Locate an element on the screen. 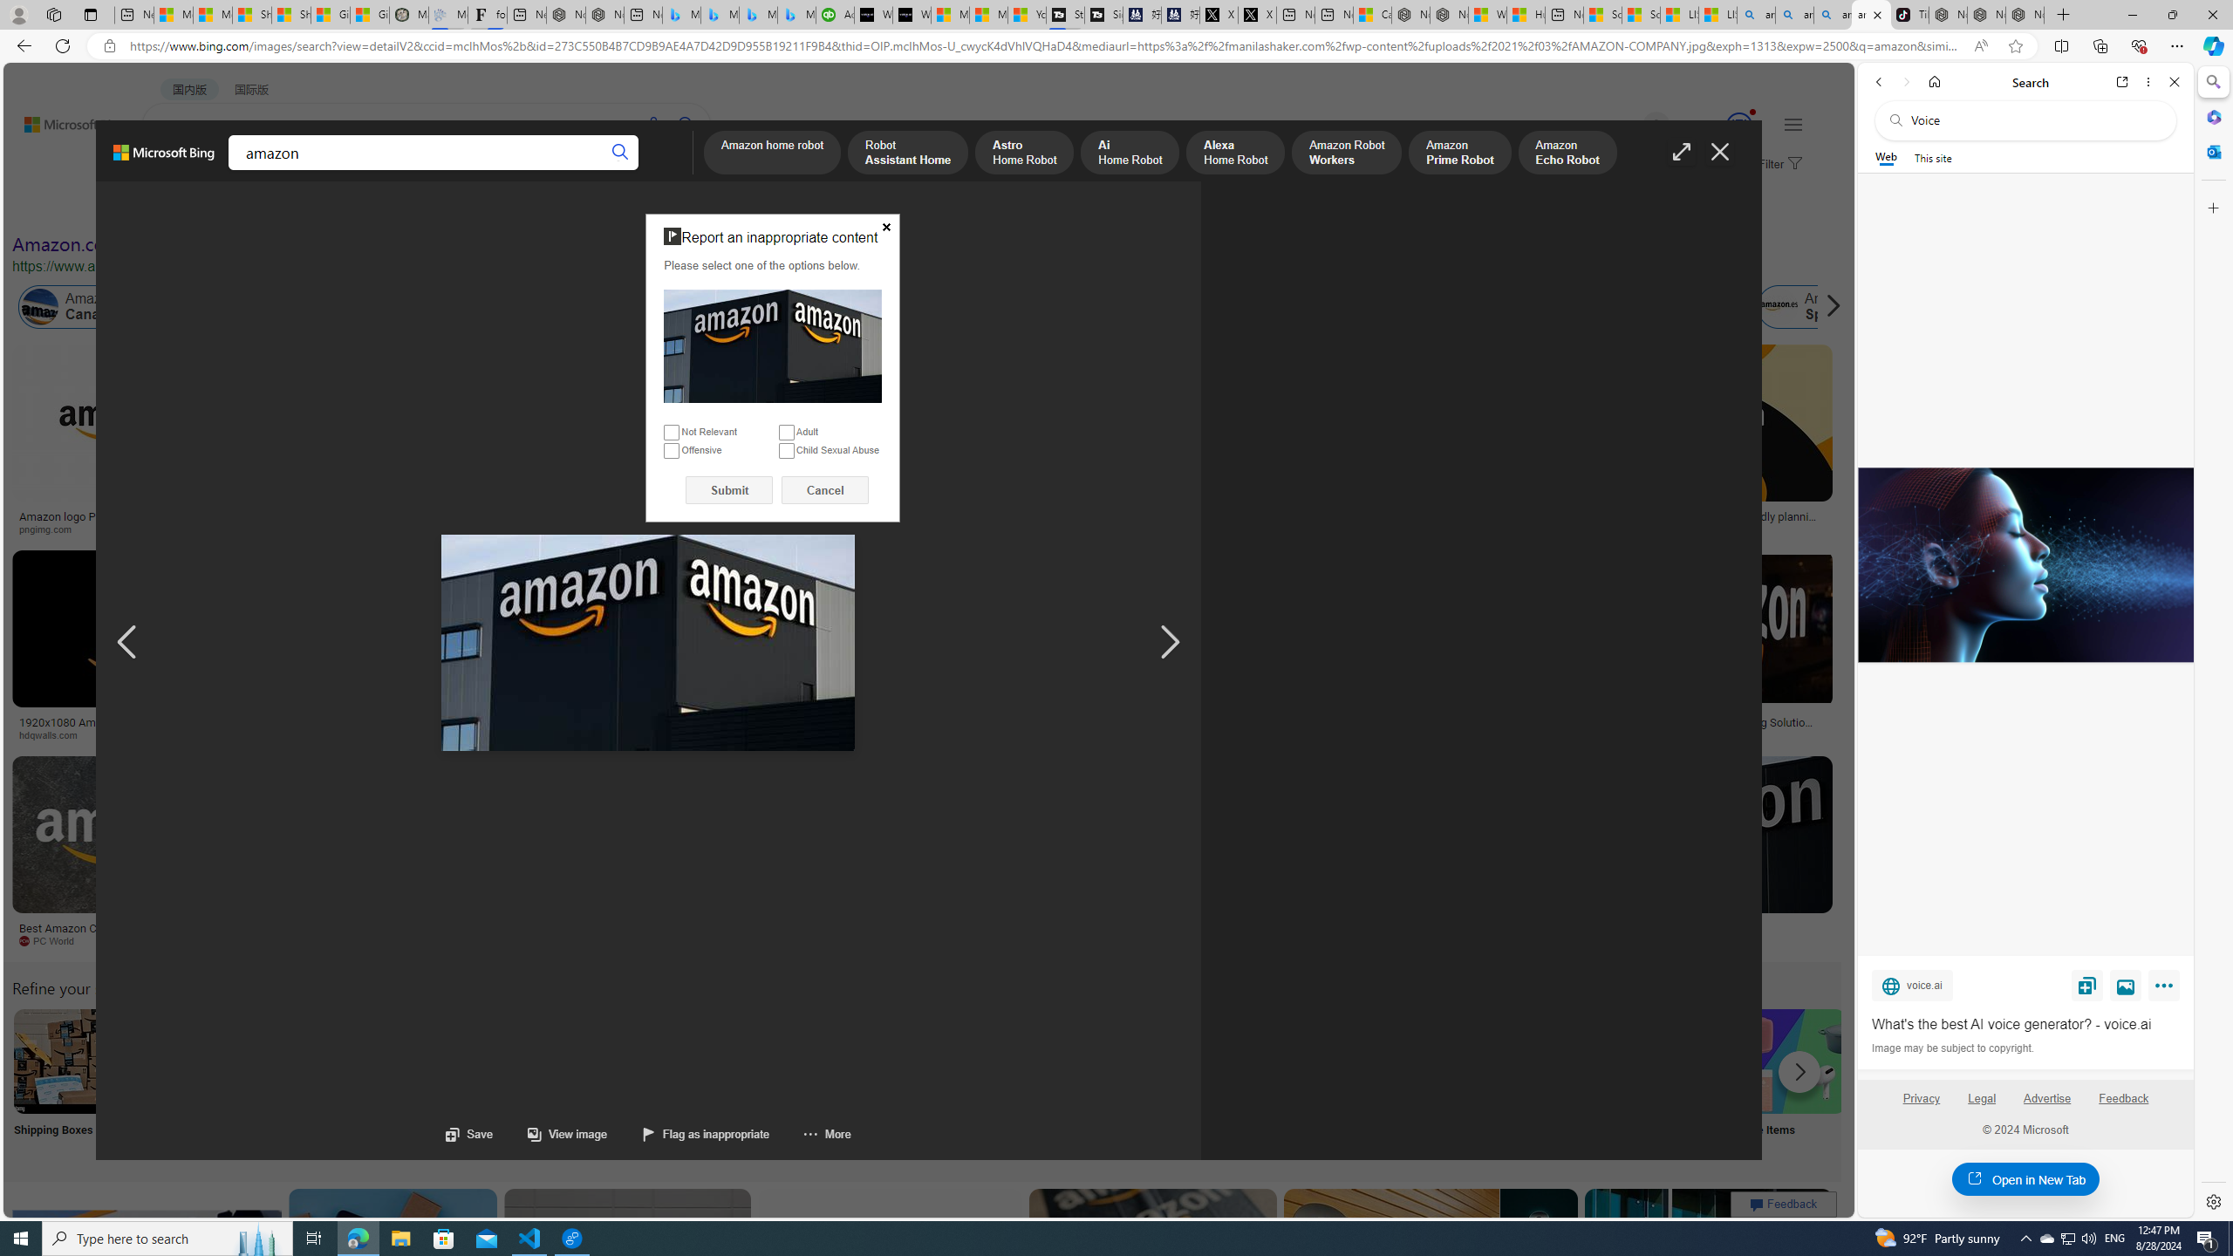 The width and height of the screenshot is (2233, 1256). mytotalretail.com is located at coordinates (345, 529).